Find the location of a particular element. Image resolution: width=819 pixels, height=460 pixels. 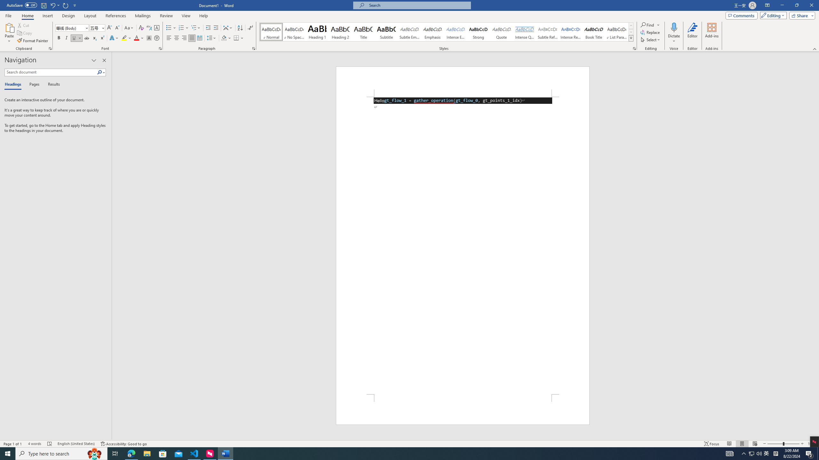

Character Shading is located at coordinates (149, 38).